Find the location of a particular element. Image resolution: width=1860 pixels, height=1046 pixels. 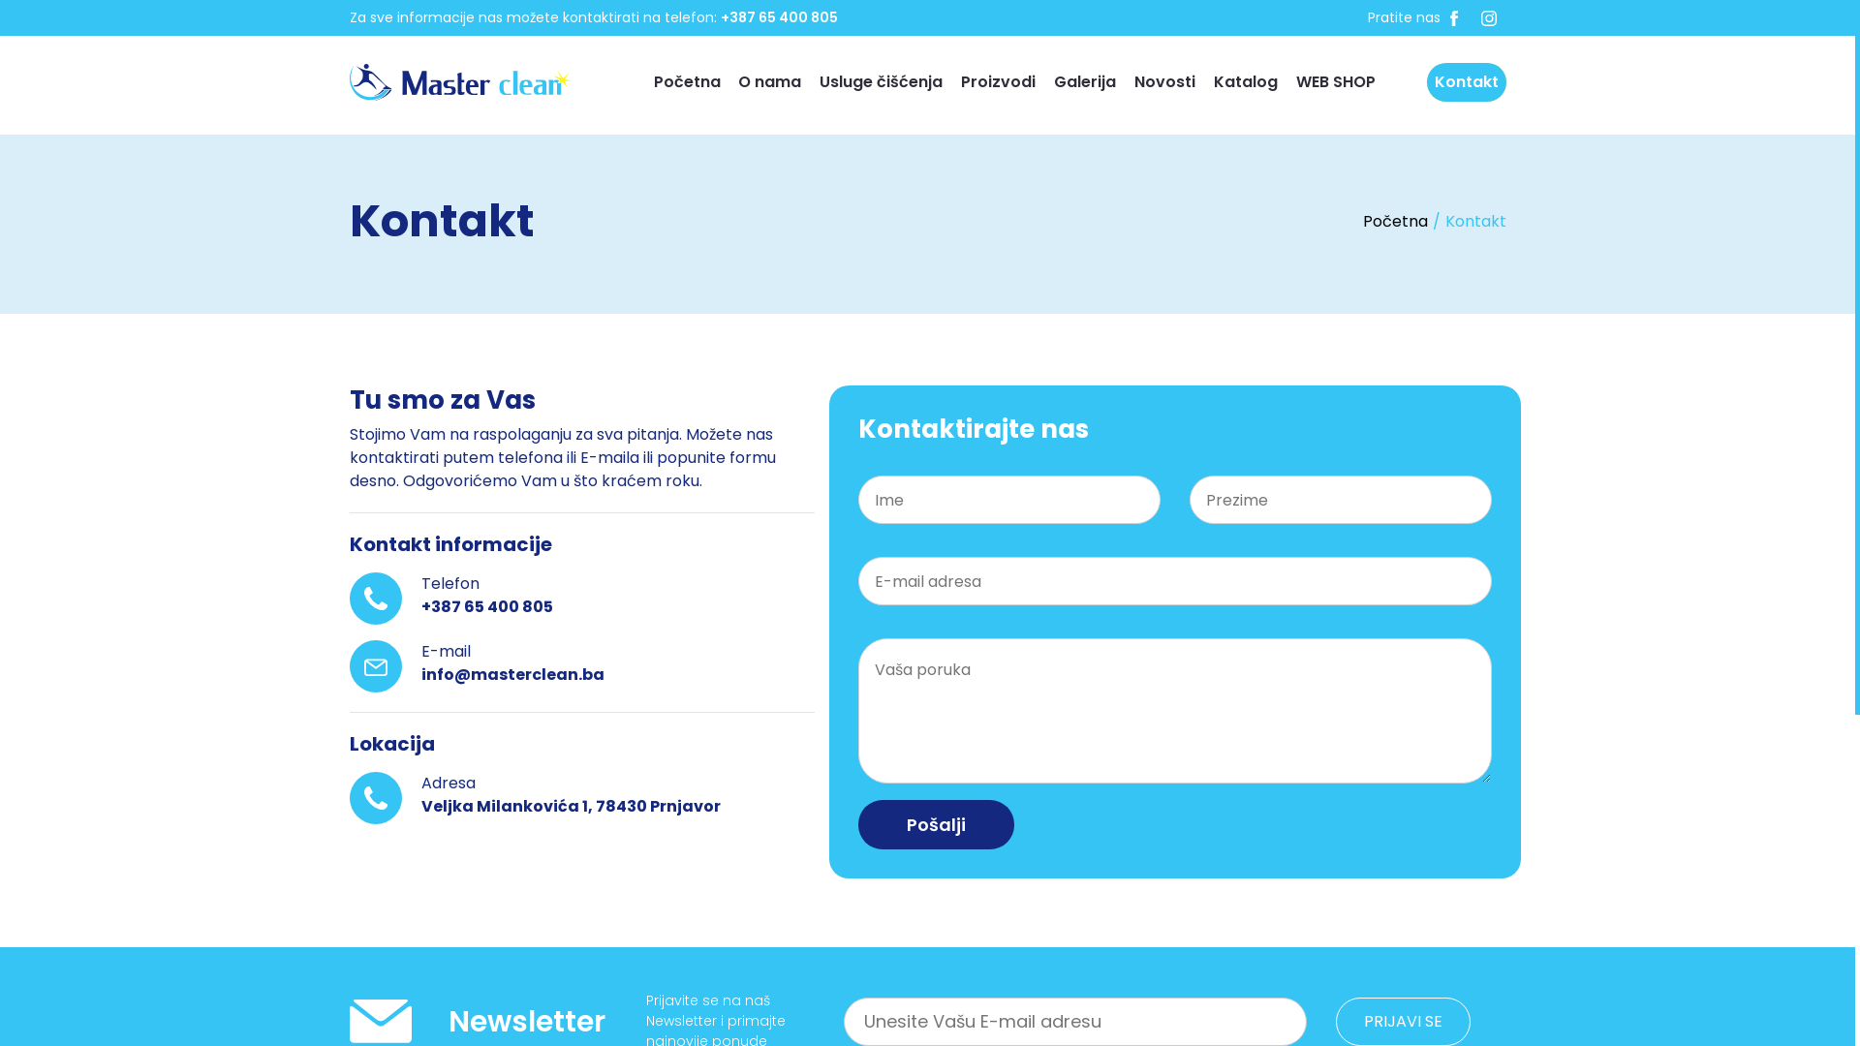

Novosti is located at coordinates (1164, 82).